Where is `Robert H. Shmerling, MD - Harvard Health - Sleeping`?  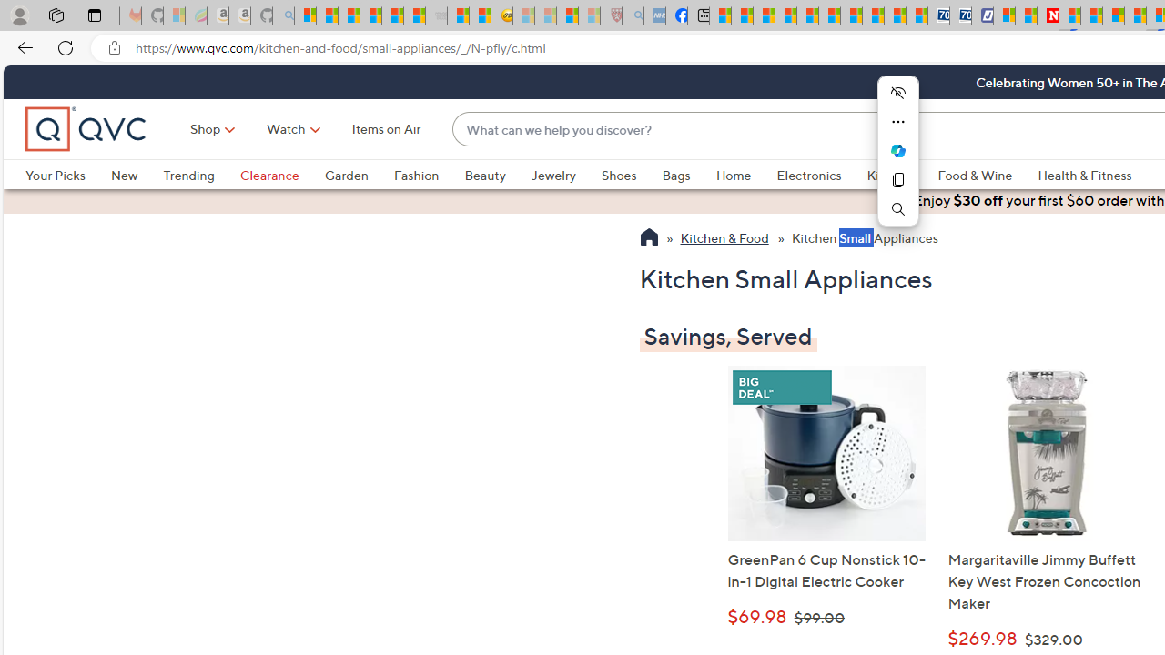
Robert H. Shmerling, MD - Harvard Health - Sleeping is located at coordinates (612, 16).